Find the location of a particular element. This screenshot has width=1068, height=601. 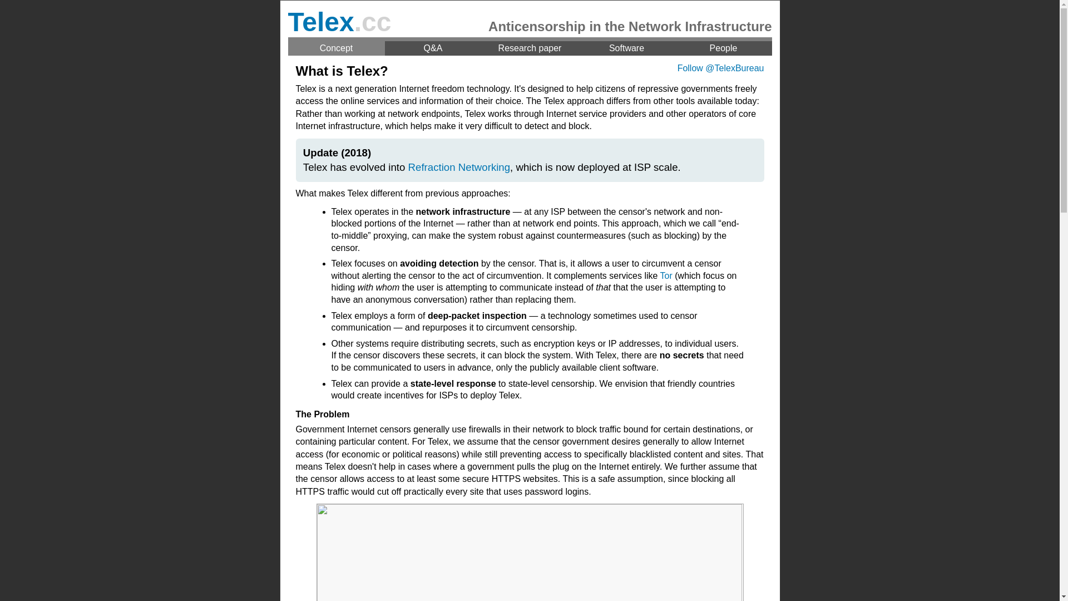

Tor is located at coordinates (666, 276).